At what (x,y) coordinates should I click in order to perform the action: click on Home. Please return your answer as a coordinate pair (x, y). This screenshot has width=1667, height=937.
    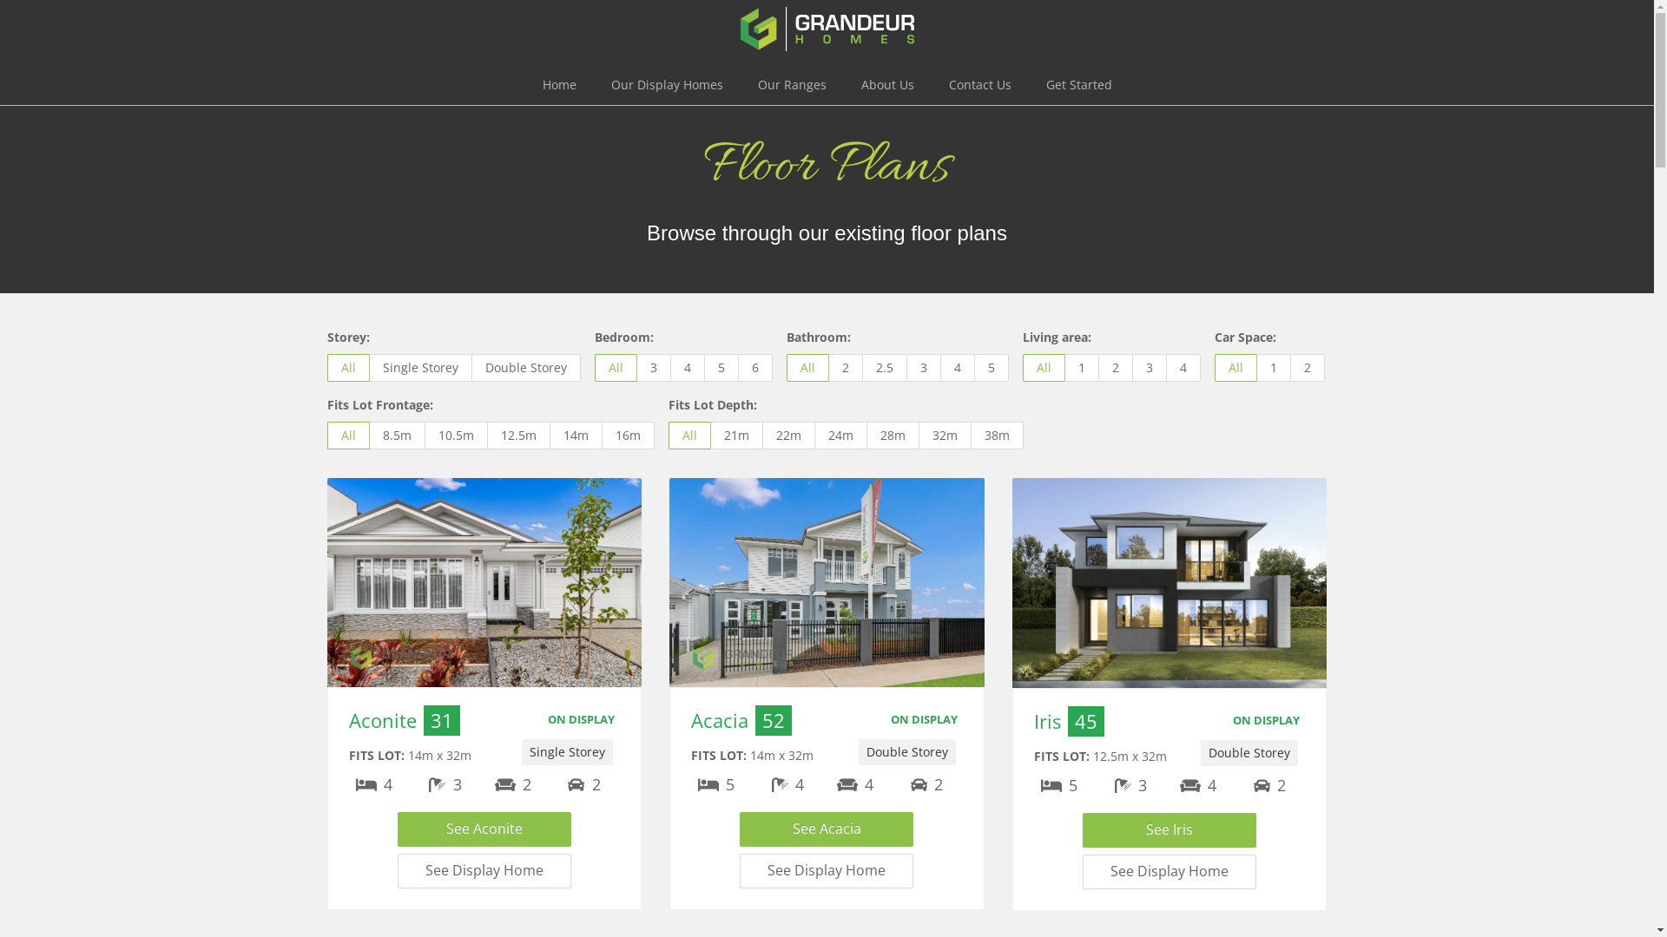
    Looking at the image, I should click on (559, 85).